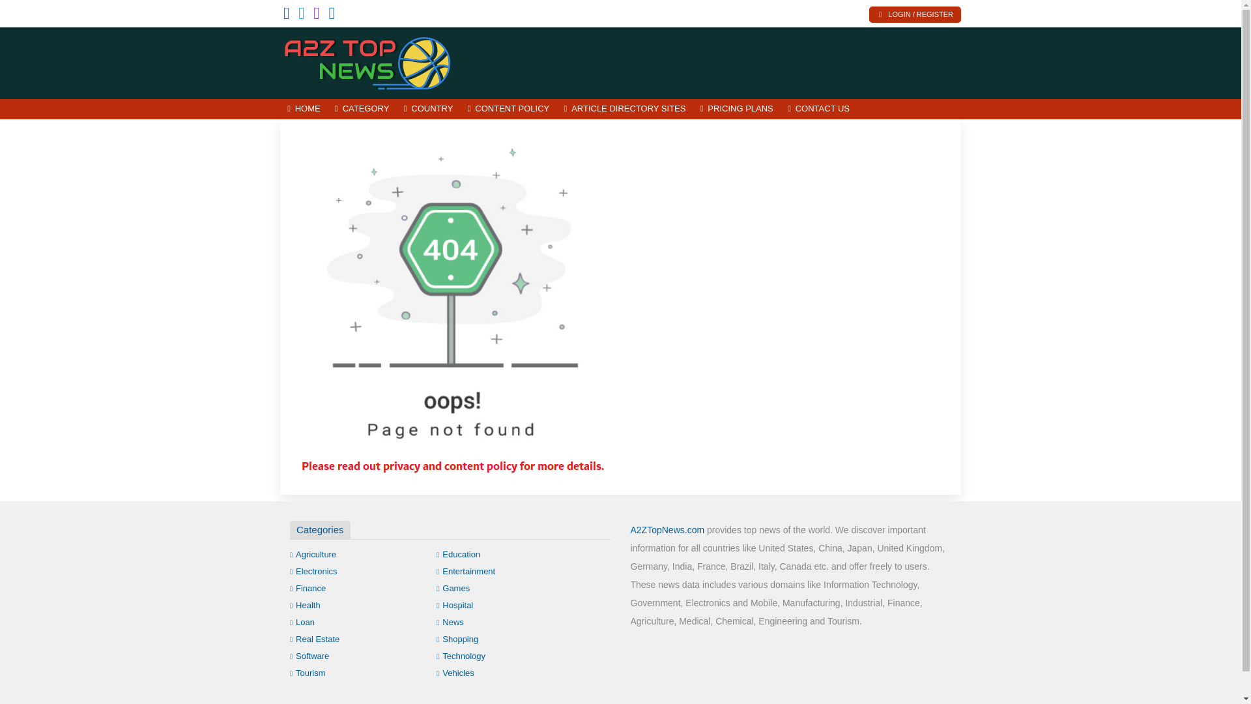 Image resolution: width=1251 pixels, height=704 pixels. Describe the element at coordinates (368, 61) in the screenshot. I see `Discover Top Data of The World and Global News Research` at that location.